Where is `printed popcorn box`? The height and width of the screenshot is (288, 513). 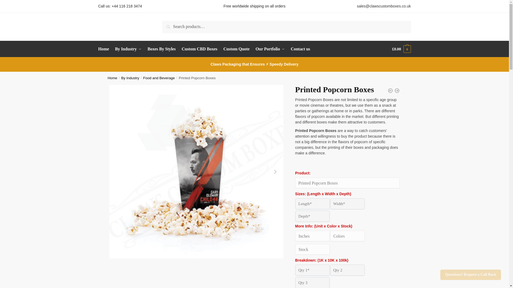 printed popcorn box is located at coordinates (130, 273).